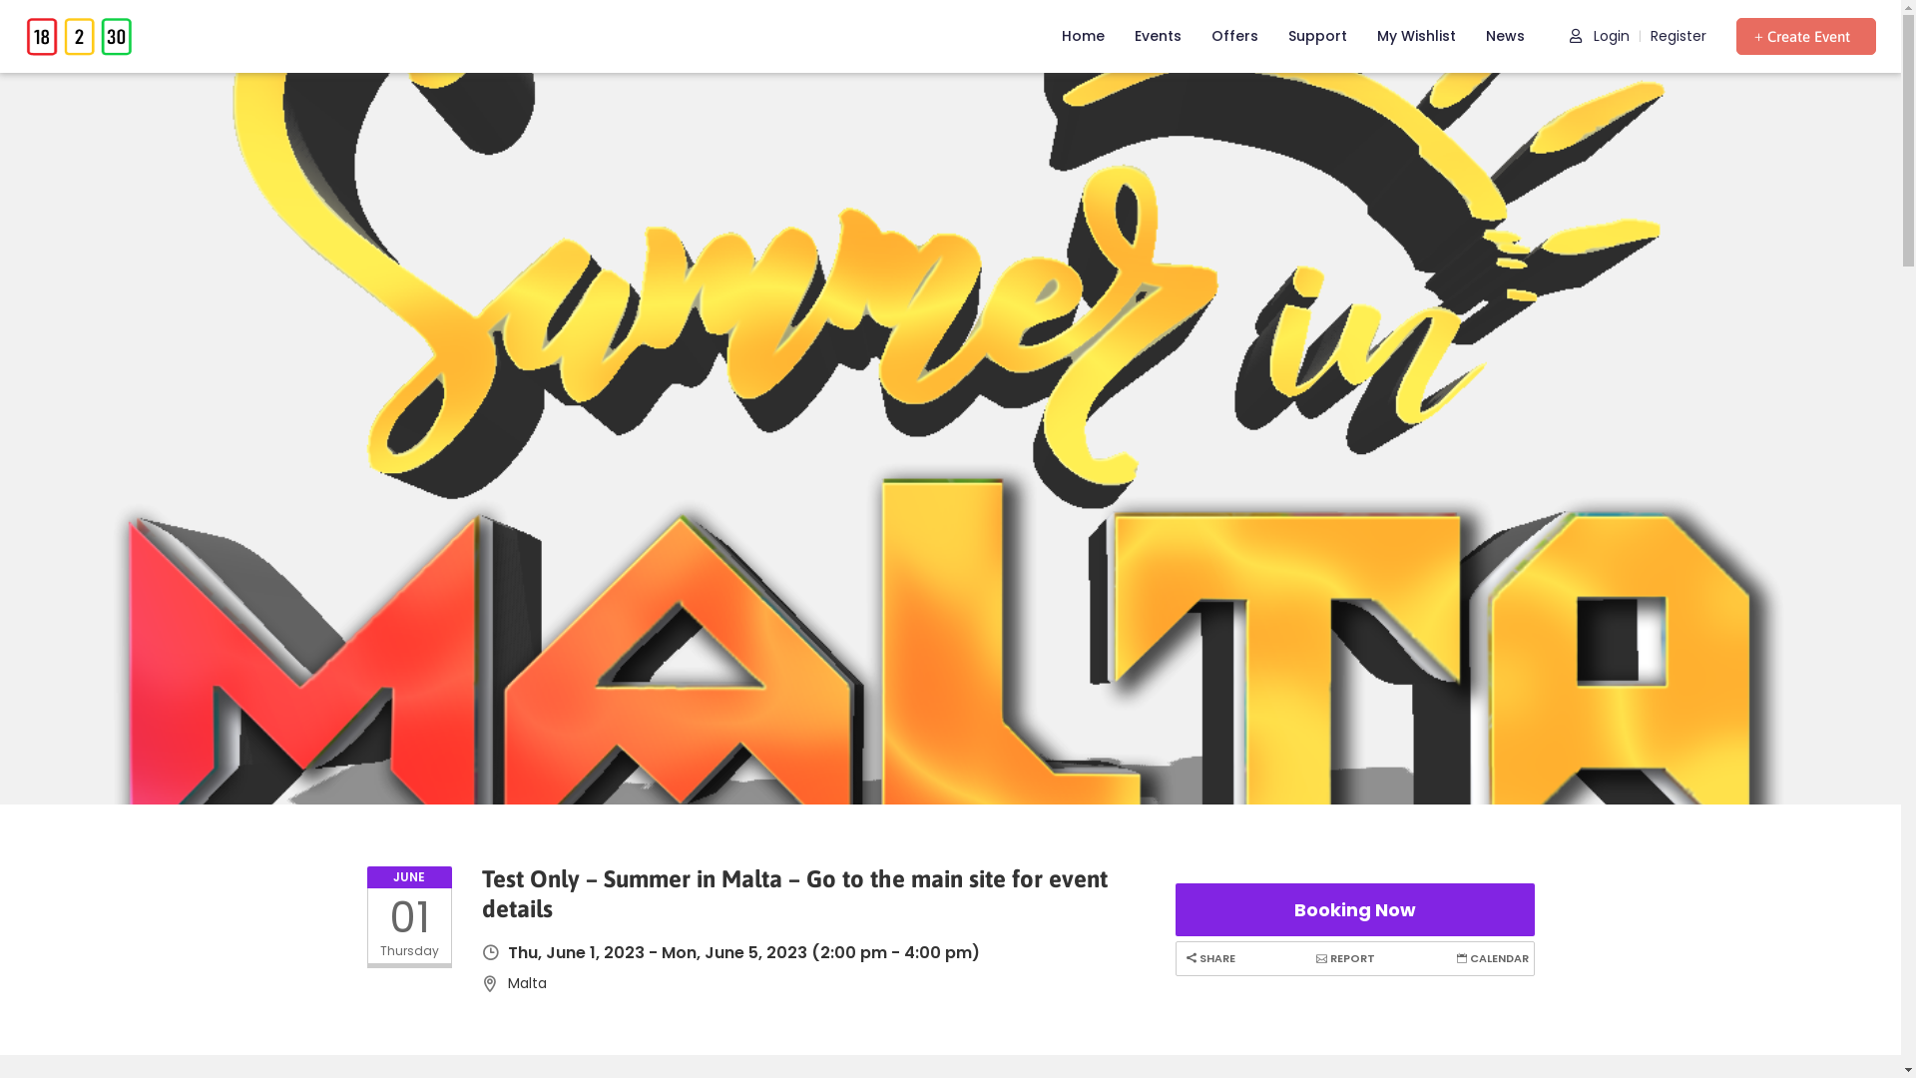 This screenshot has width=1916, height=1078. Describe the element at coordinates (1235, 36) in the screenshot. I see `Offers` at that location.